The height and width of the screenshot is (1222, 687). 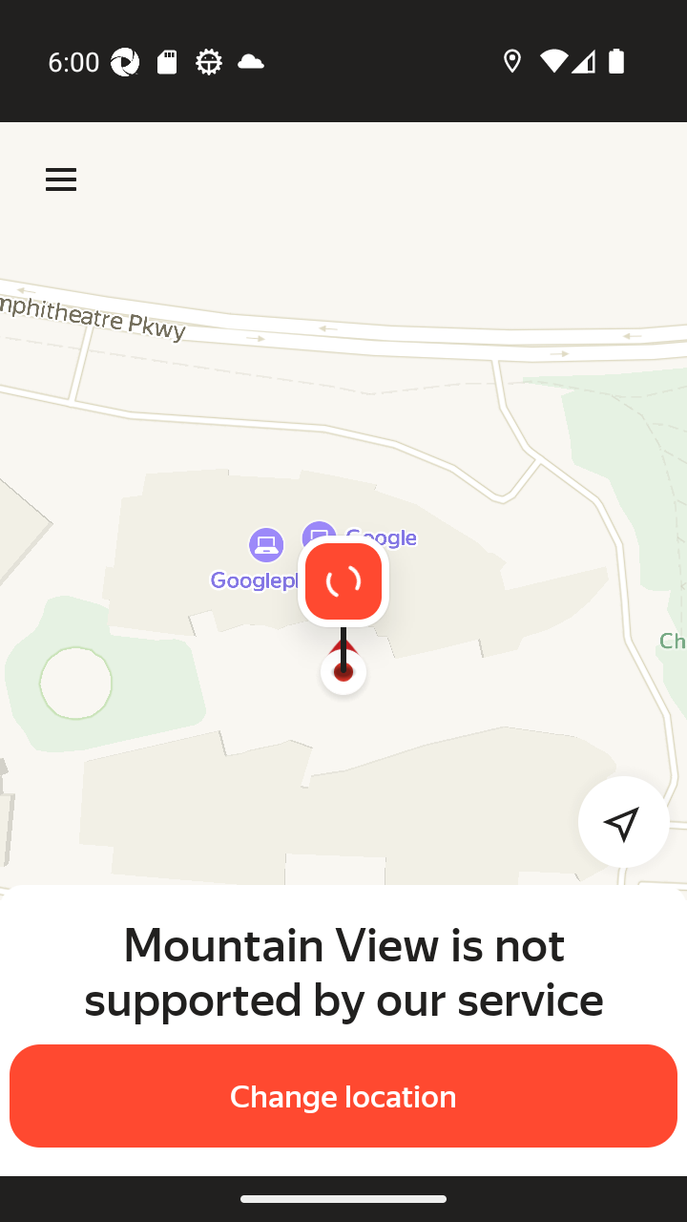 I want to click on Change location, so click(x=343, y=1096).